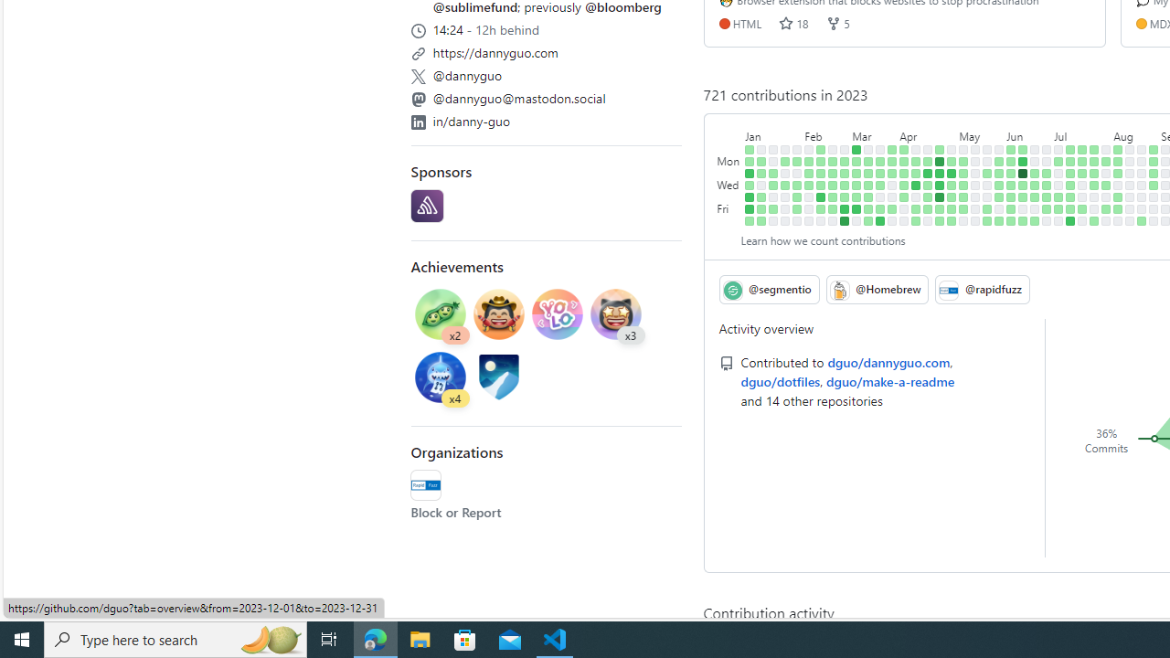 Image resolution: width=1170 pixels, height=658 pixels. Describe the element at coordinates (1011, 185) in the screenshot. I see `3 contributions on June 7th.` at that location.